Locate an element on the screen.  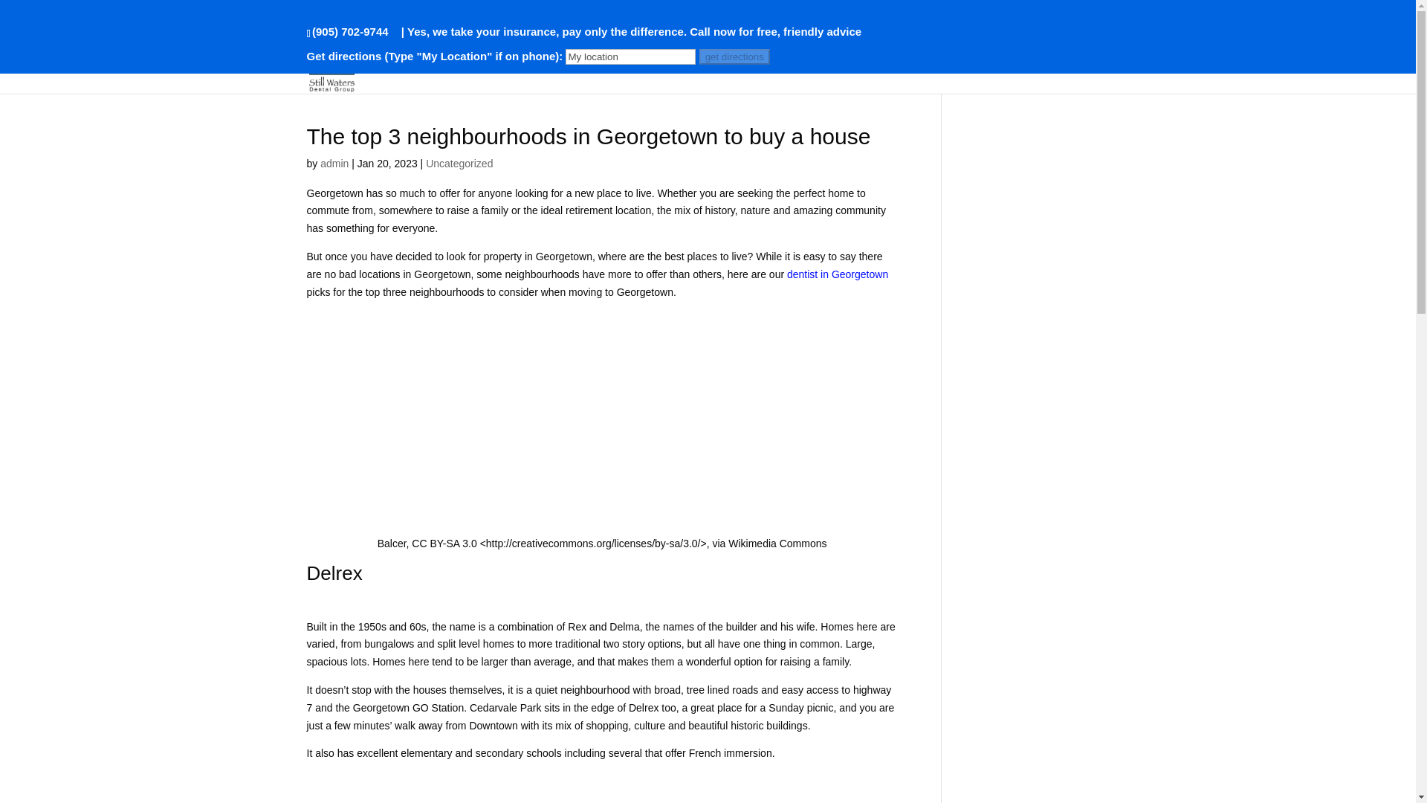
dentist in Georgetown is located at coordinates (837, 274).